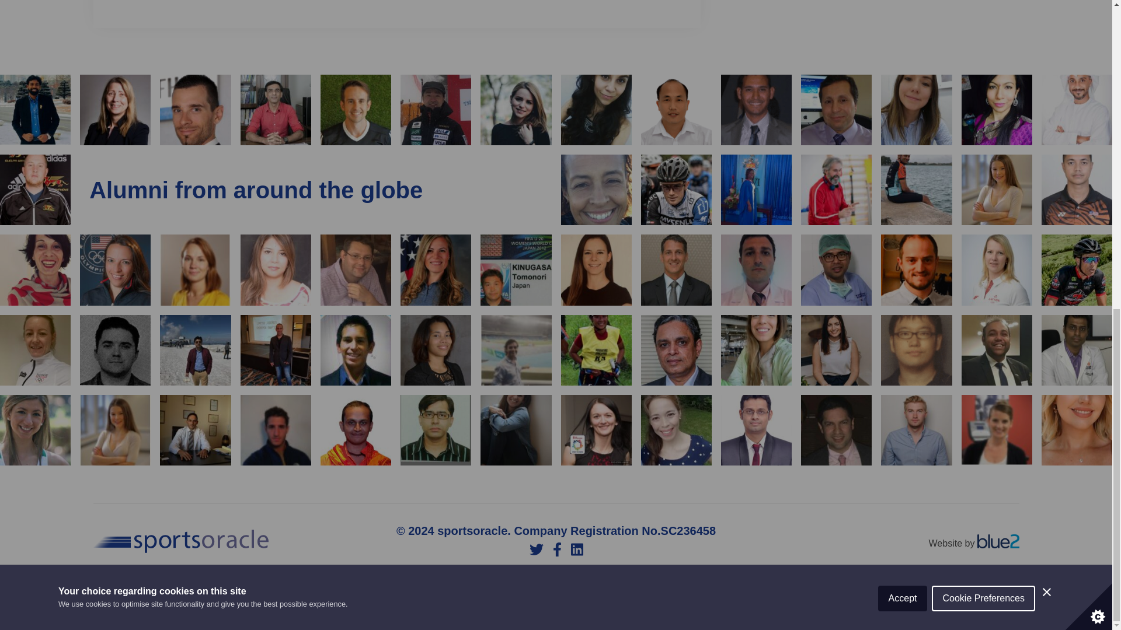  I want to click on Cookie Policy, so click(555, 597).